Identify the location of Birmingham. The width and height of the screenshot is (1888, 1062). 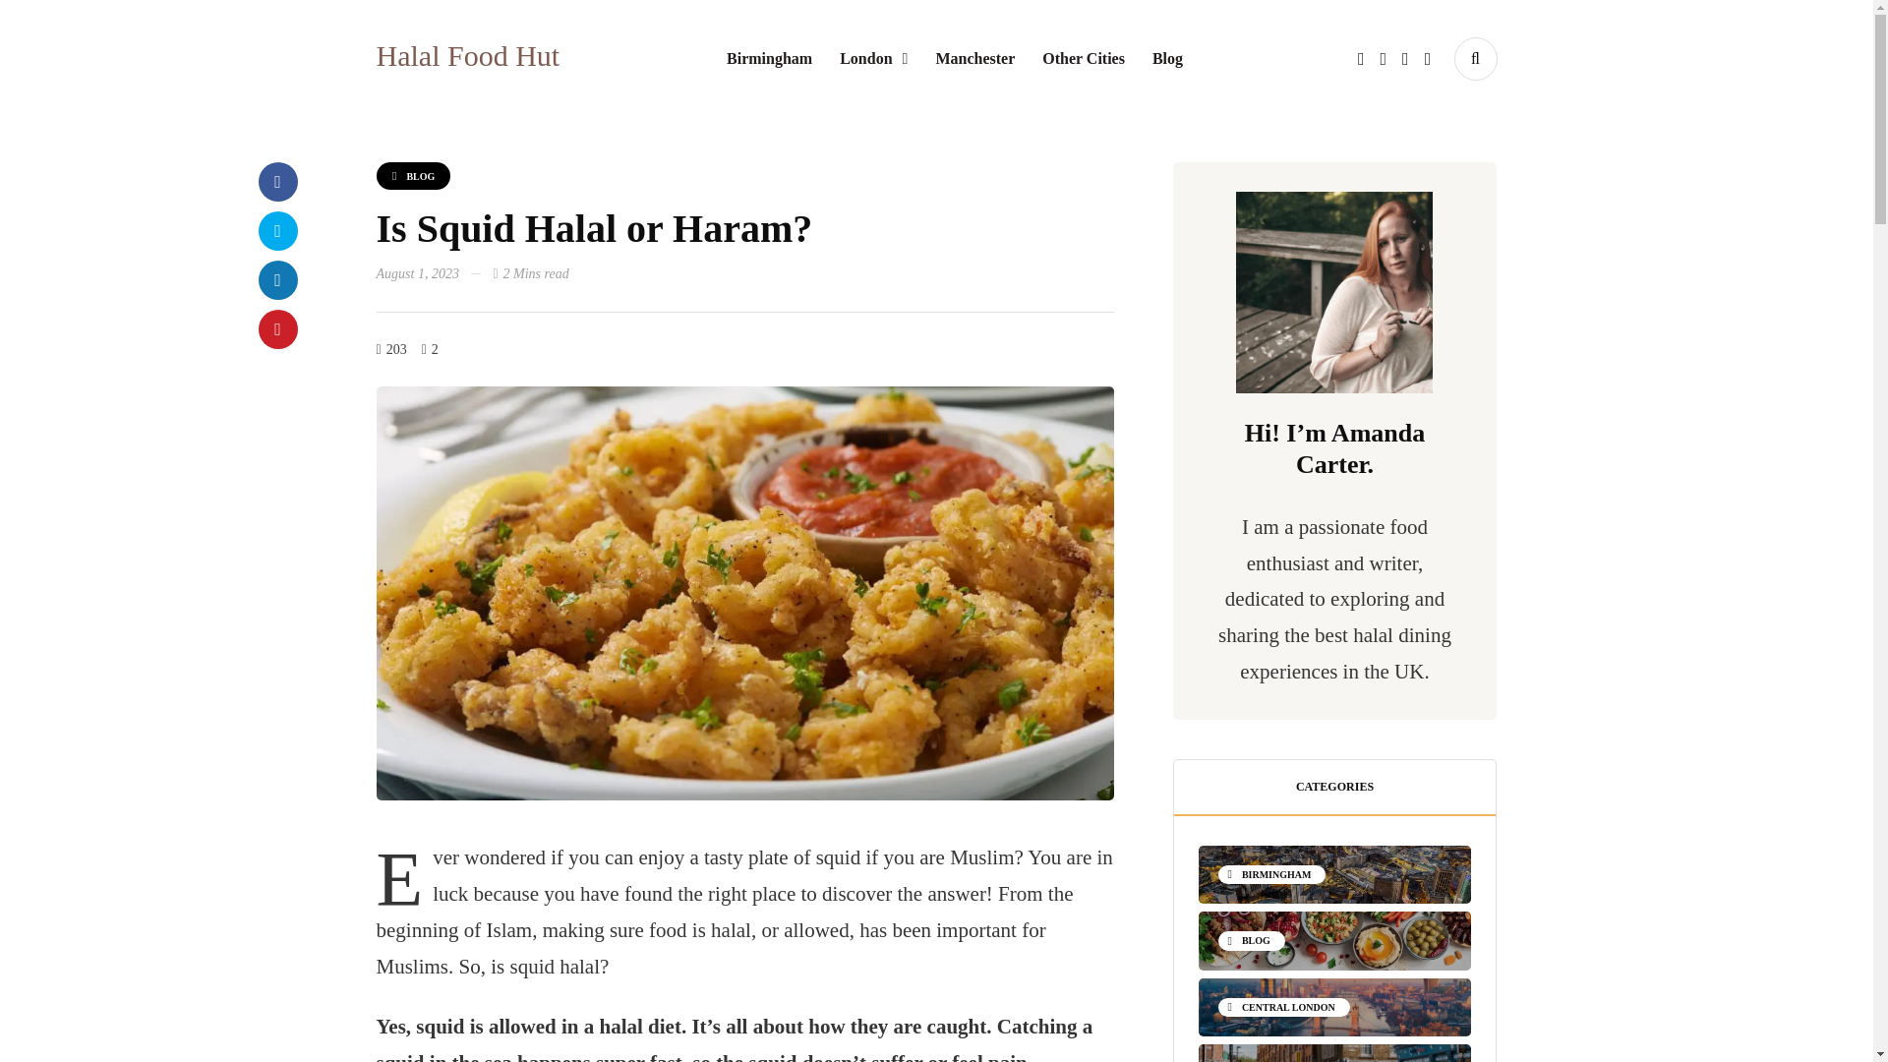
(769, 59).